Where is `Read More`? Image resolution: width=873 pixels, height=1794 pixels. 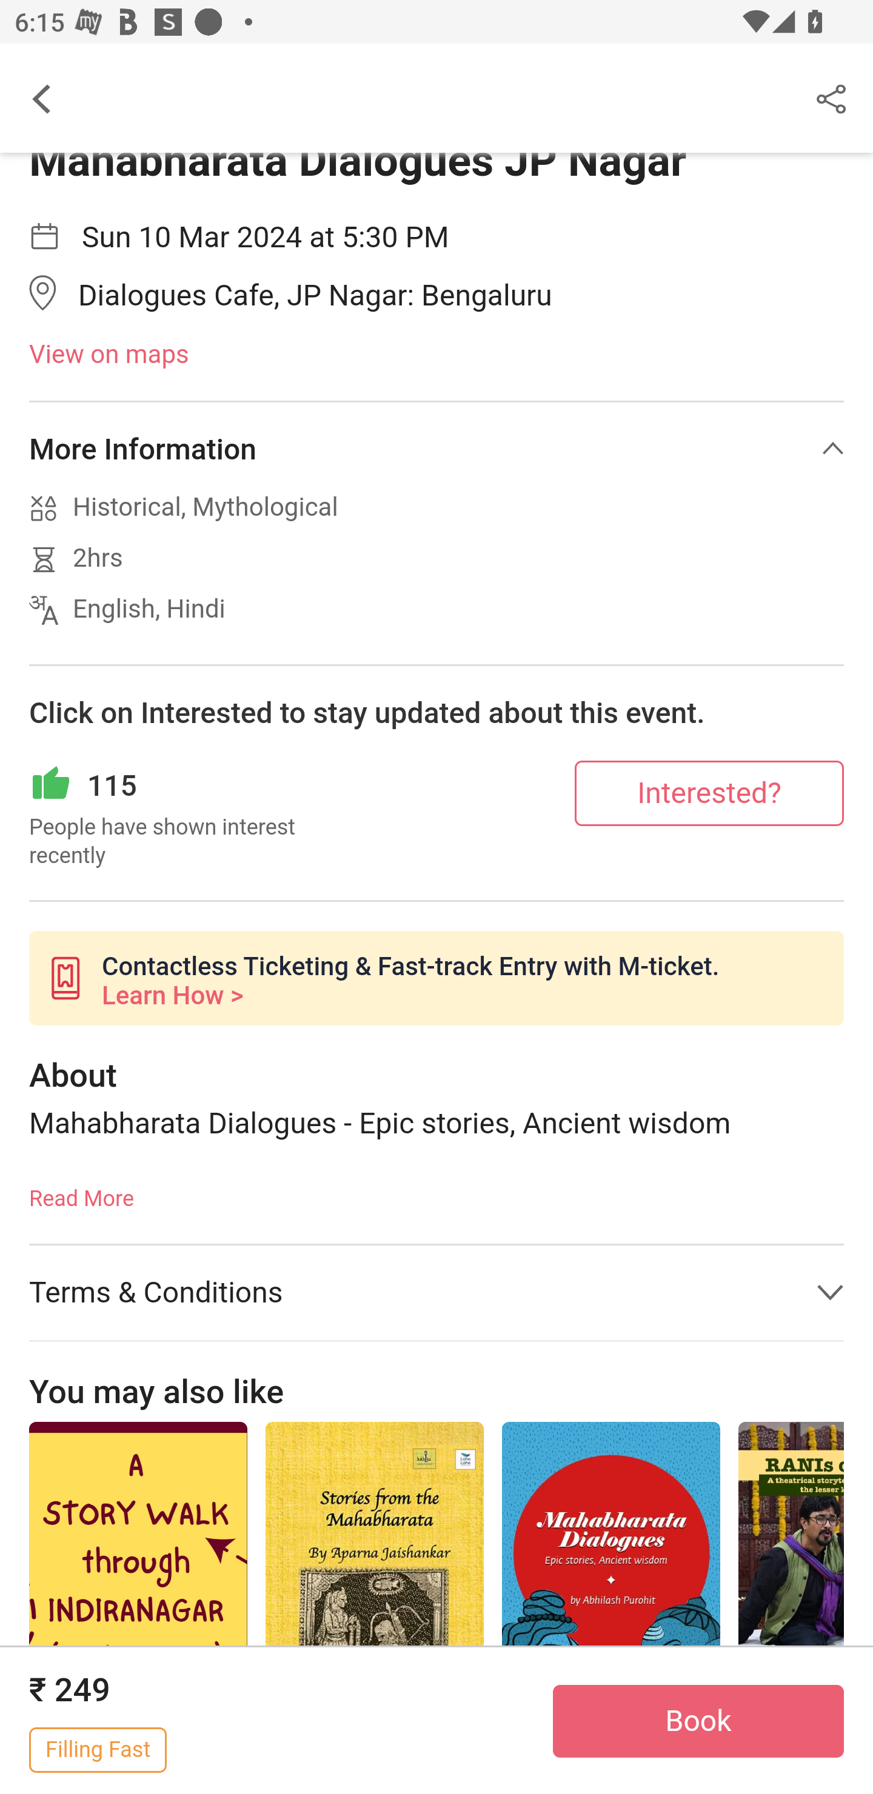
Read More is located at coordinates (81, 1193).